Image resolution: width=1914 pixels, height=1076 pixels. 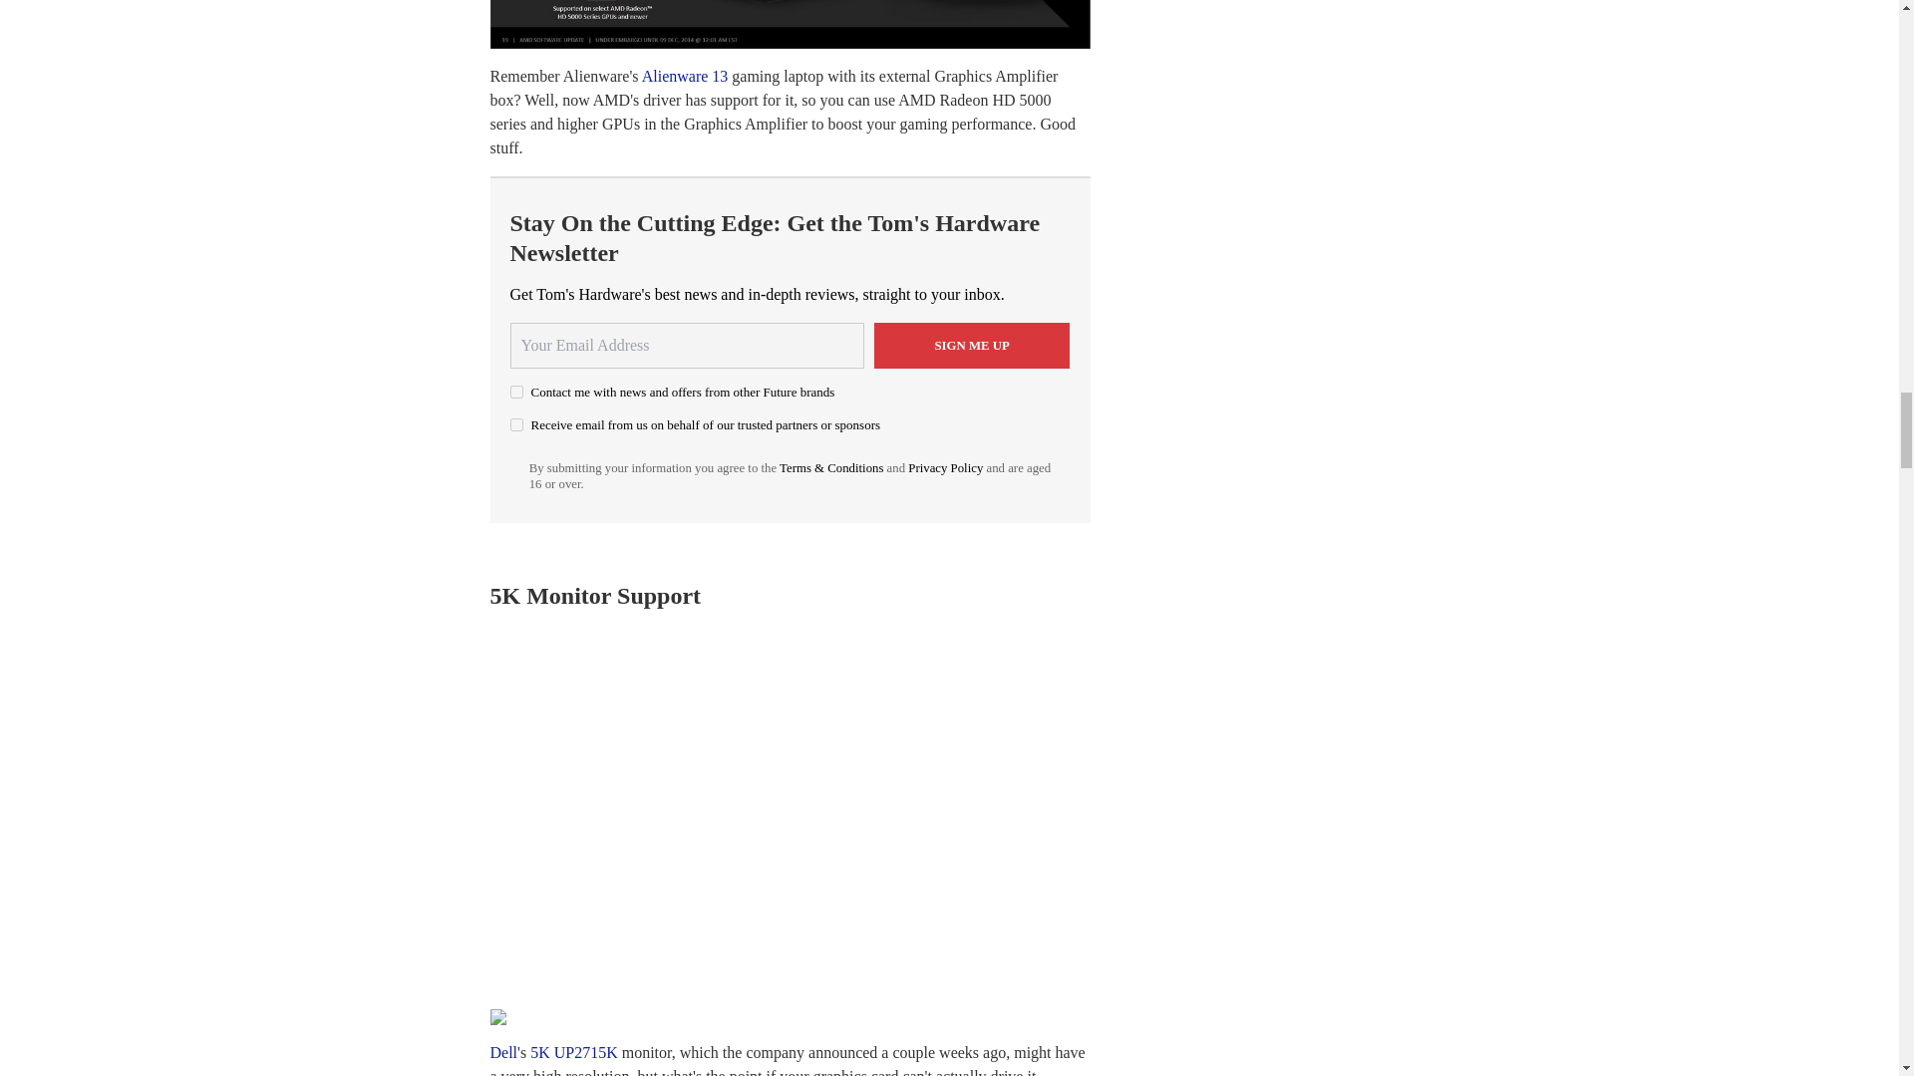 I want to click on on, so click(x=516, y=391).